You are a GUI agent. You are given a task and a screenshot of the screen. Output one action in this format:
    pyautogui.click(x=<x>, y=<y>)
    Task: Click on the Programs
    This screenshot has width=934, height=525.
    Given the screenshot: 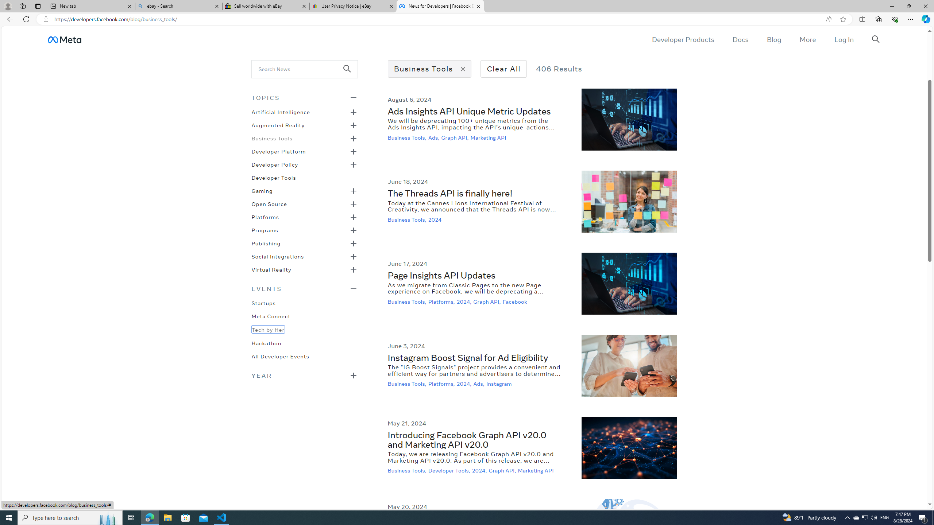 What is the action you would take?
    pyautogui.click(x=265, y=230)
    